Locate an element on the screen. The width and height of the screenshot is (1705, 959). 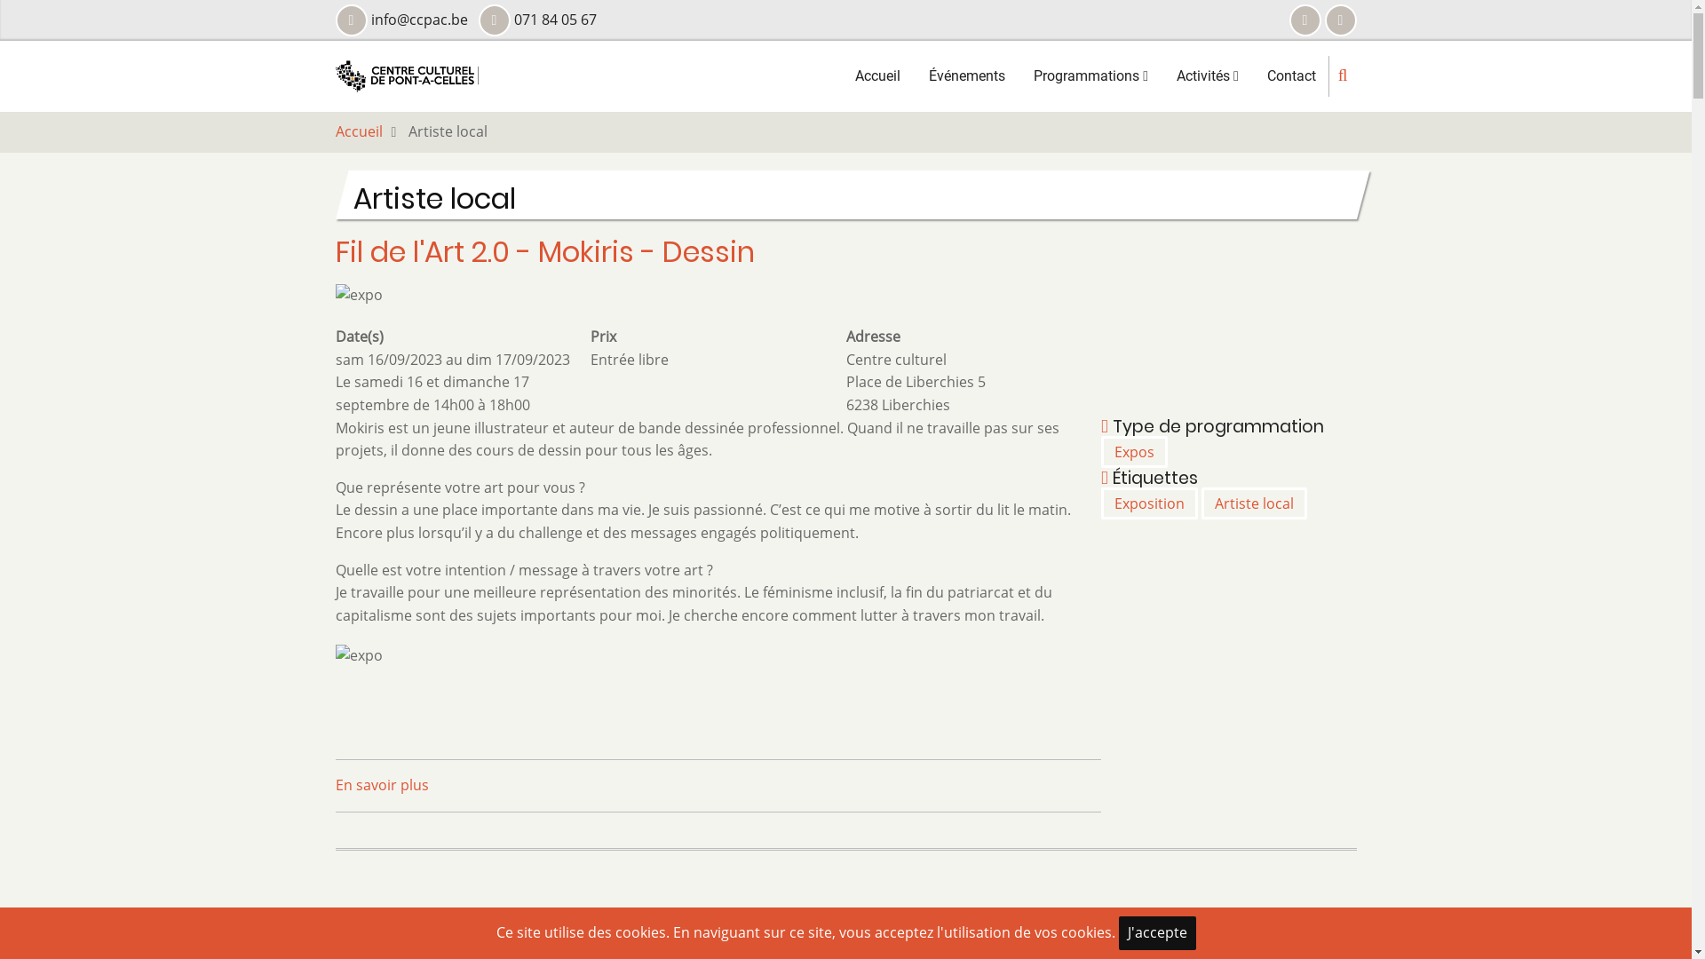
Notre mission is located at coordinates (384, 630).